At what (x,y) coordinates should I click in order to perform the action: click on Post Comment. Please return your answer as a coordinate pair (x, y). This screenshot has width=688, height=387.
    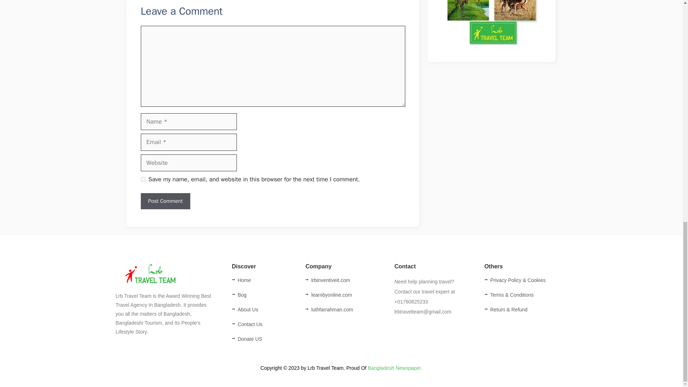
    Looking at the image, I should click on (165, 201).